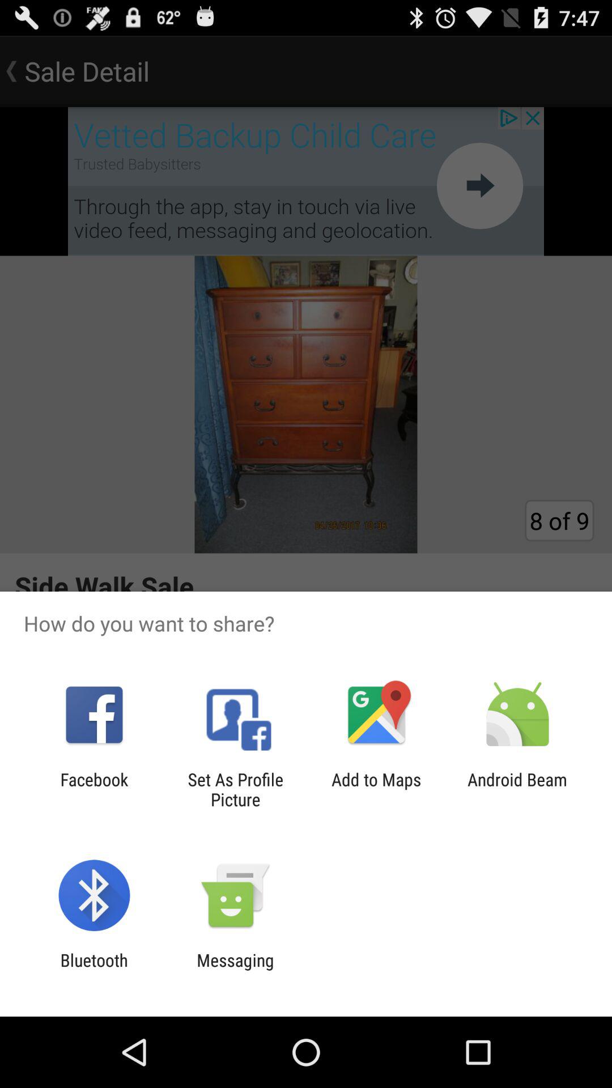  Describe the element at coordinates (517, 789) in the screenshot. I see `click the app at the bottom right corner` at that location.